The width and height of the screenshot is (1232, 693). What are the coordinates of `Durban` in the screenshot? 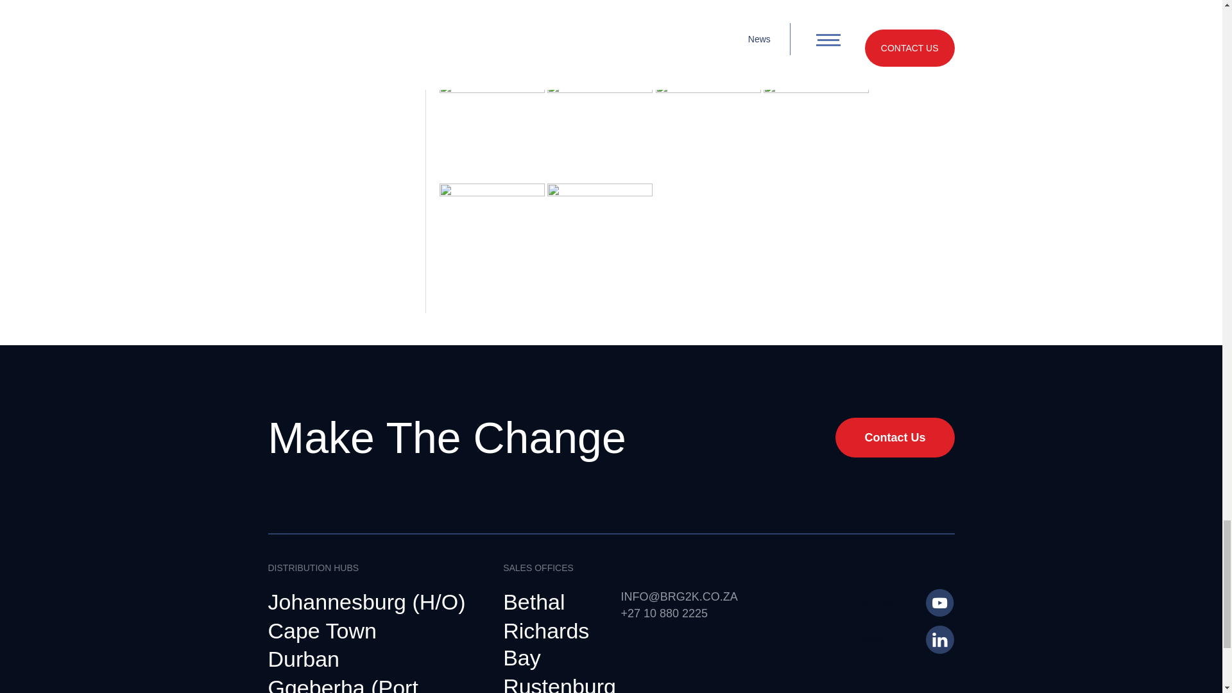 It's located at (304, 660).